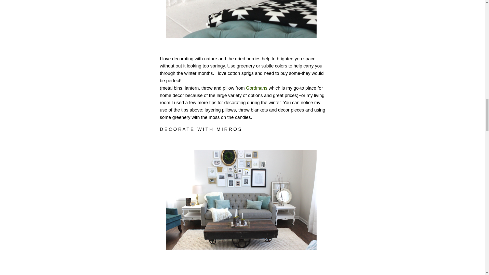 This screenshot has height=275, width=489. I want to click on Gordmans, so click(257, 88).